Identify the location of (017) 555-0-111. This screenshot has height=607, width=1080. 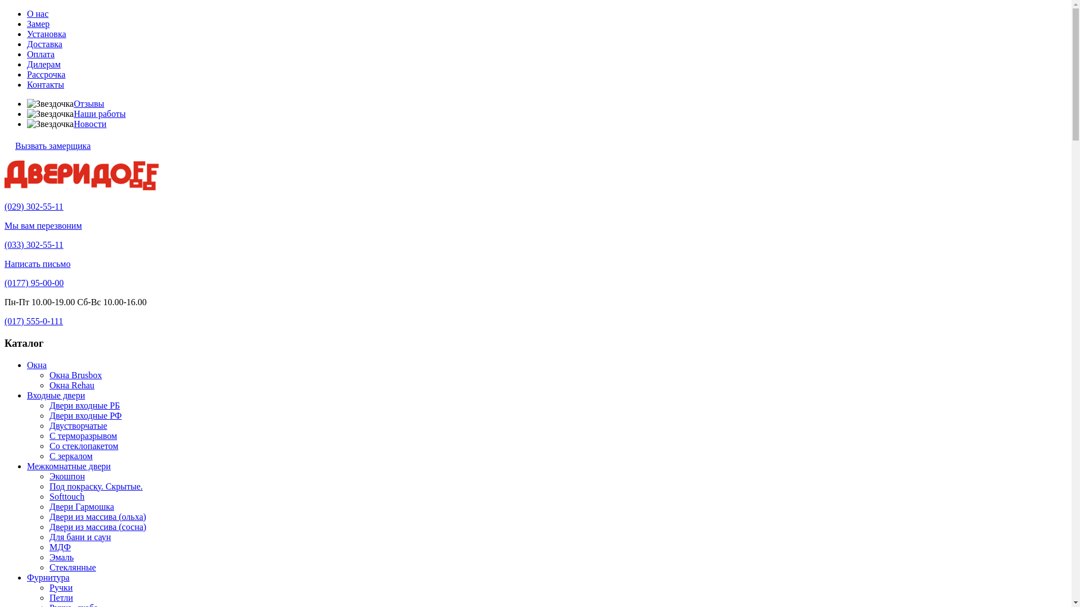
(34, 321).